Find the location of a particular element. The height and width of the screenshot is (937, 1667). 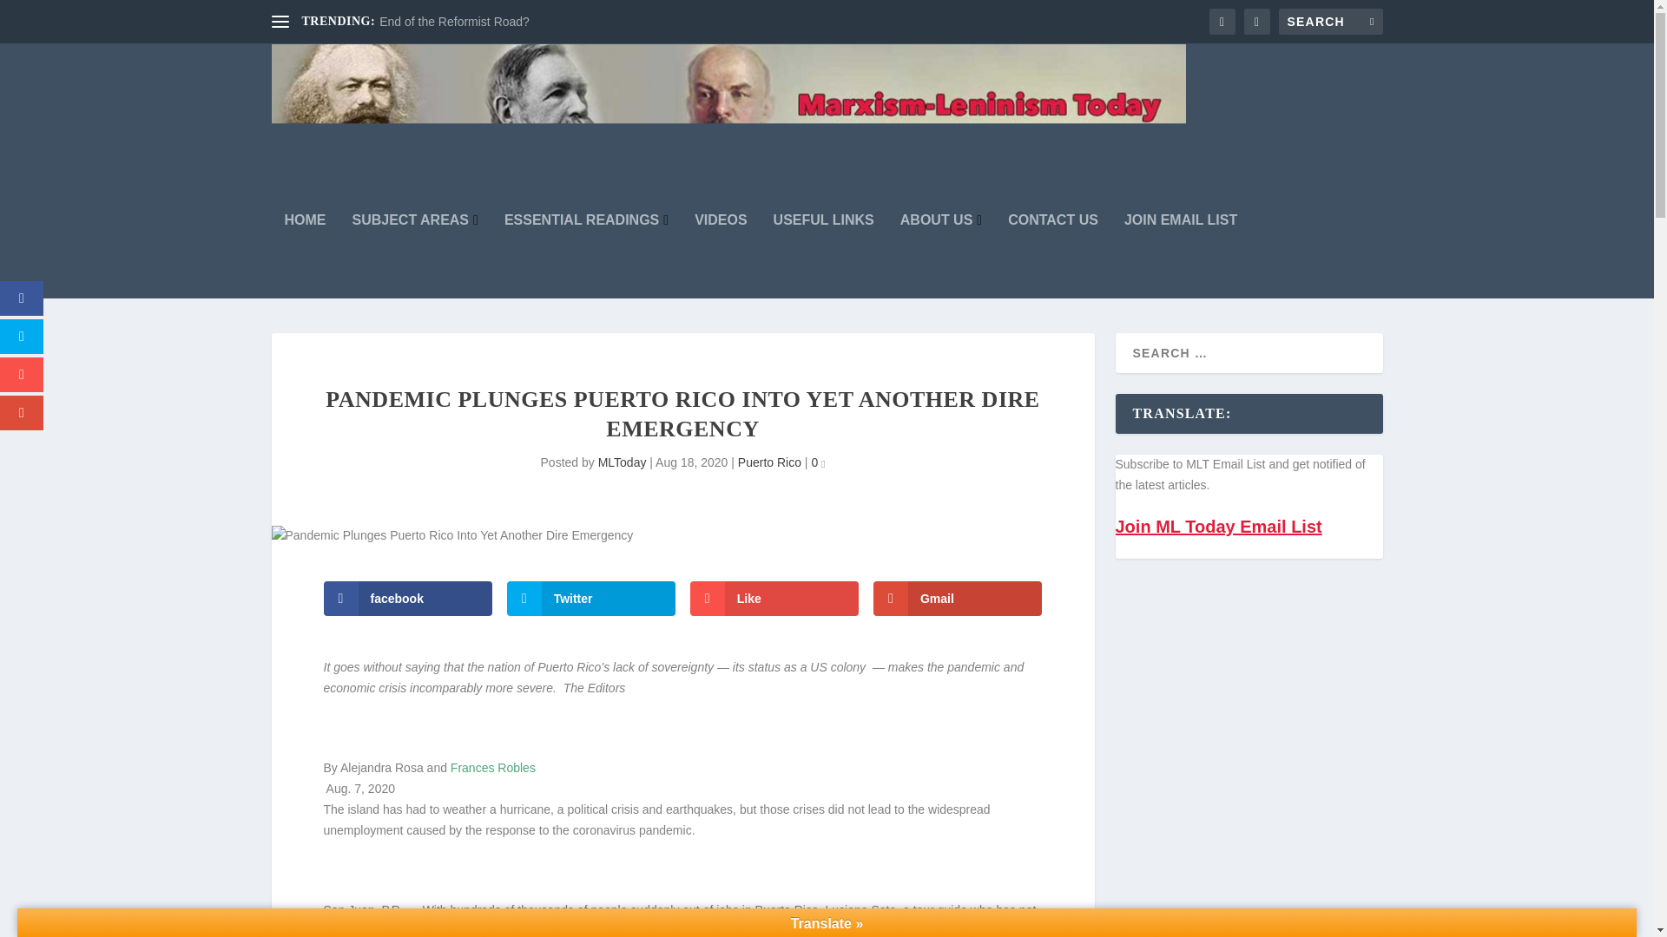

End of the Reformist Road? is located at coordinates (455, 22).